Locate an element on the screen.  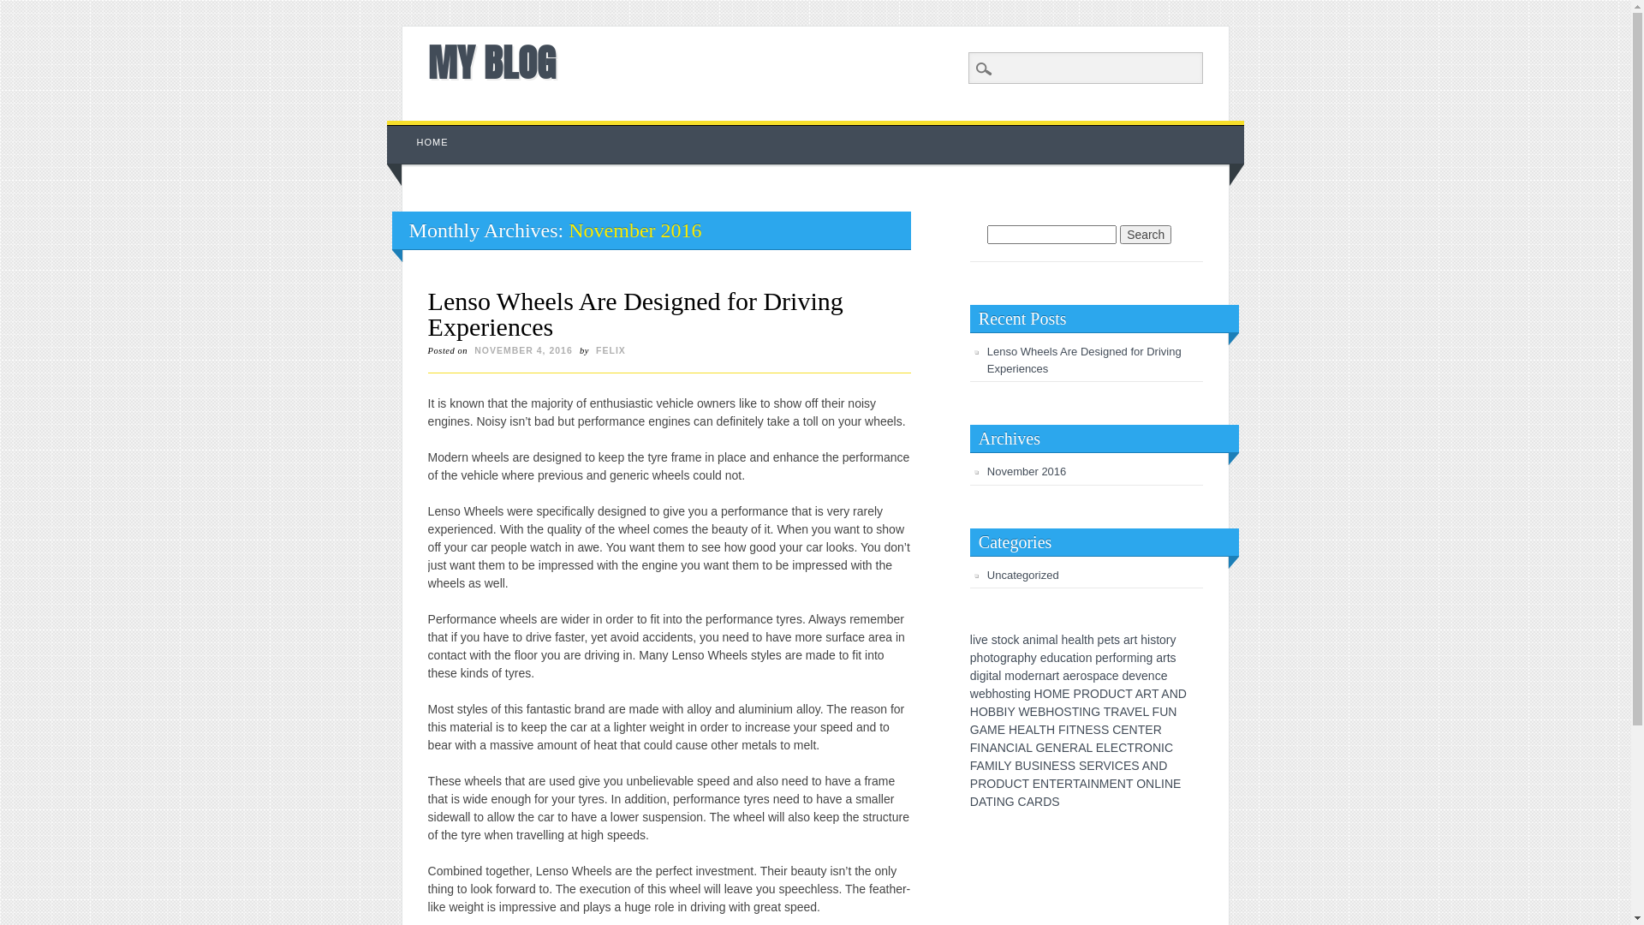
N is located at coordinates (1047, 766).